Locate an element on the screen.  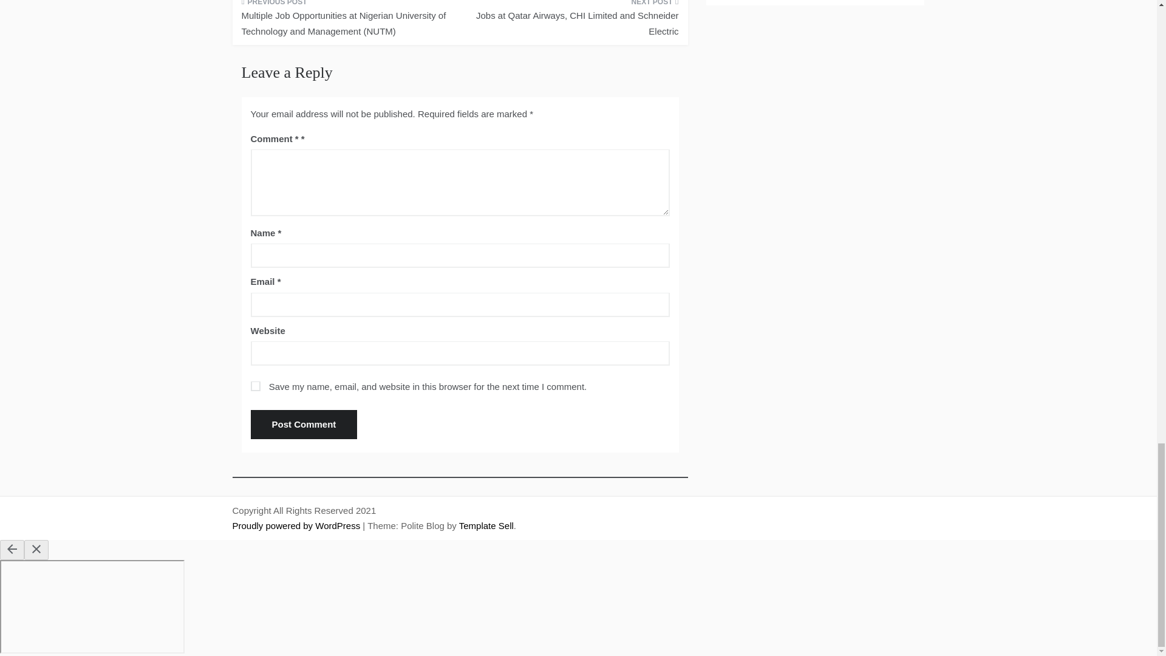
Jobs at Qatar Airways, CHI Limited and Schneider Electric is located at coordinates (573, 22).